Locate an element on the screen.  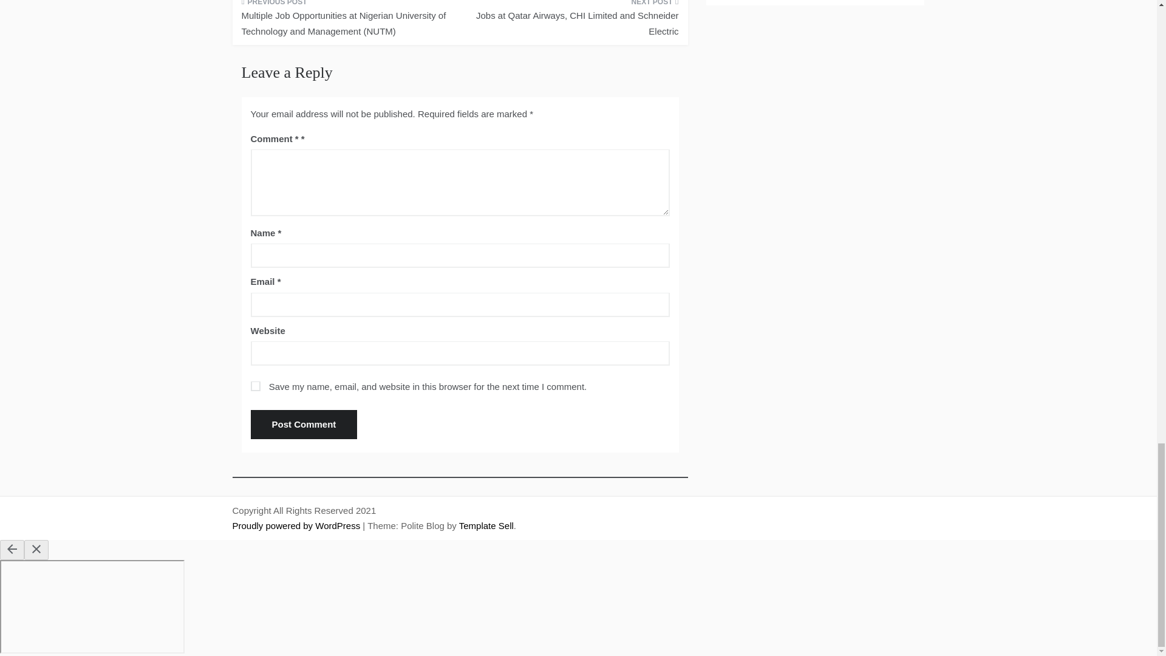
Jobs at Qatar Airways, CHI Limited and Schneider Electric is located at coordinates (573, 22).